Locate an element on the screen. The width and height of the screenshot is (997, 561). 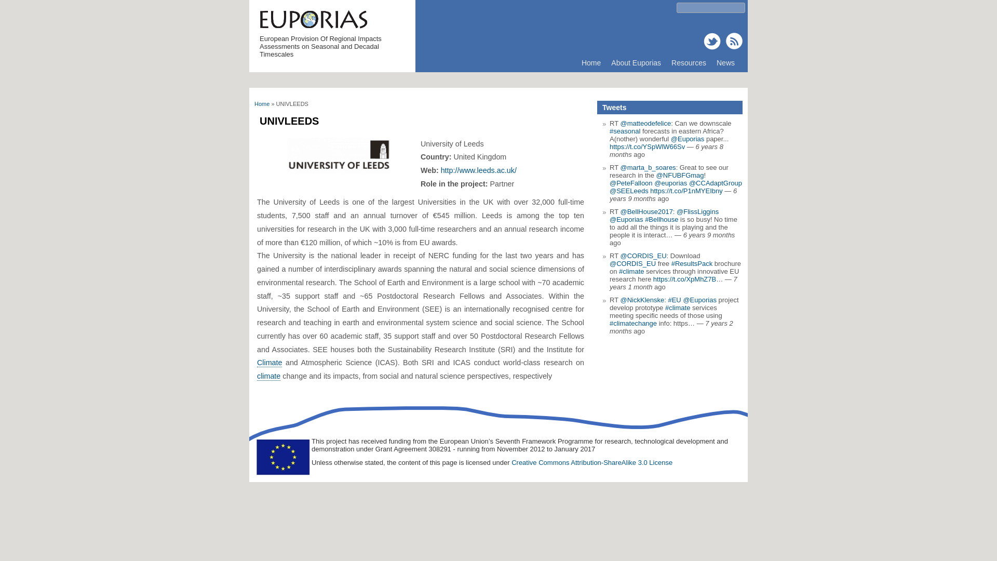
Home is located at coordinates (591, 62).